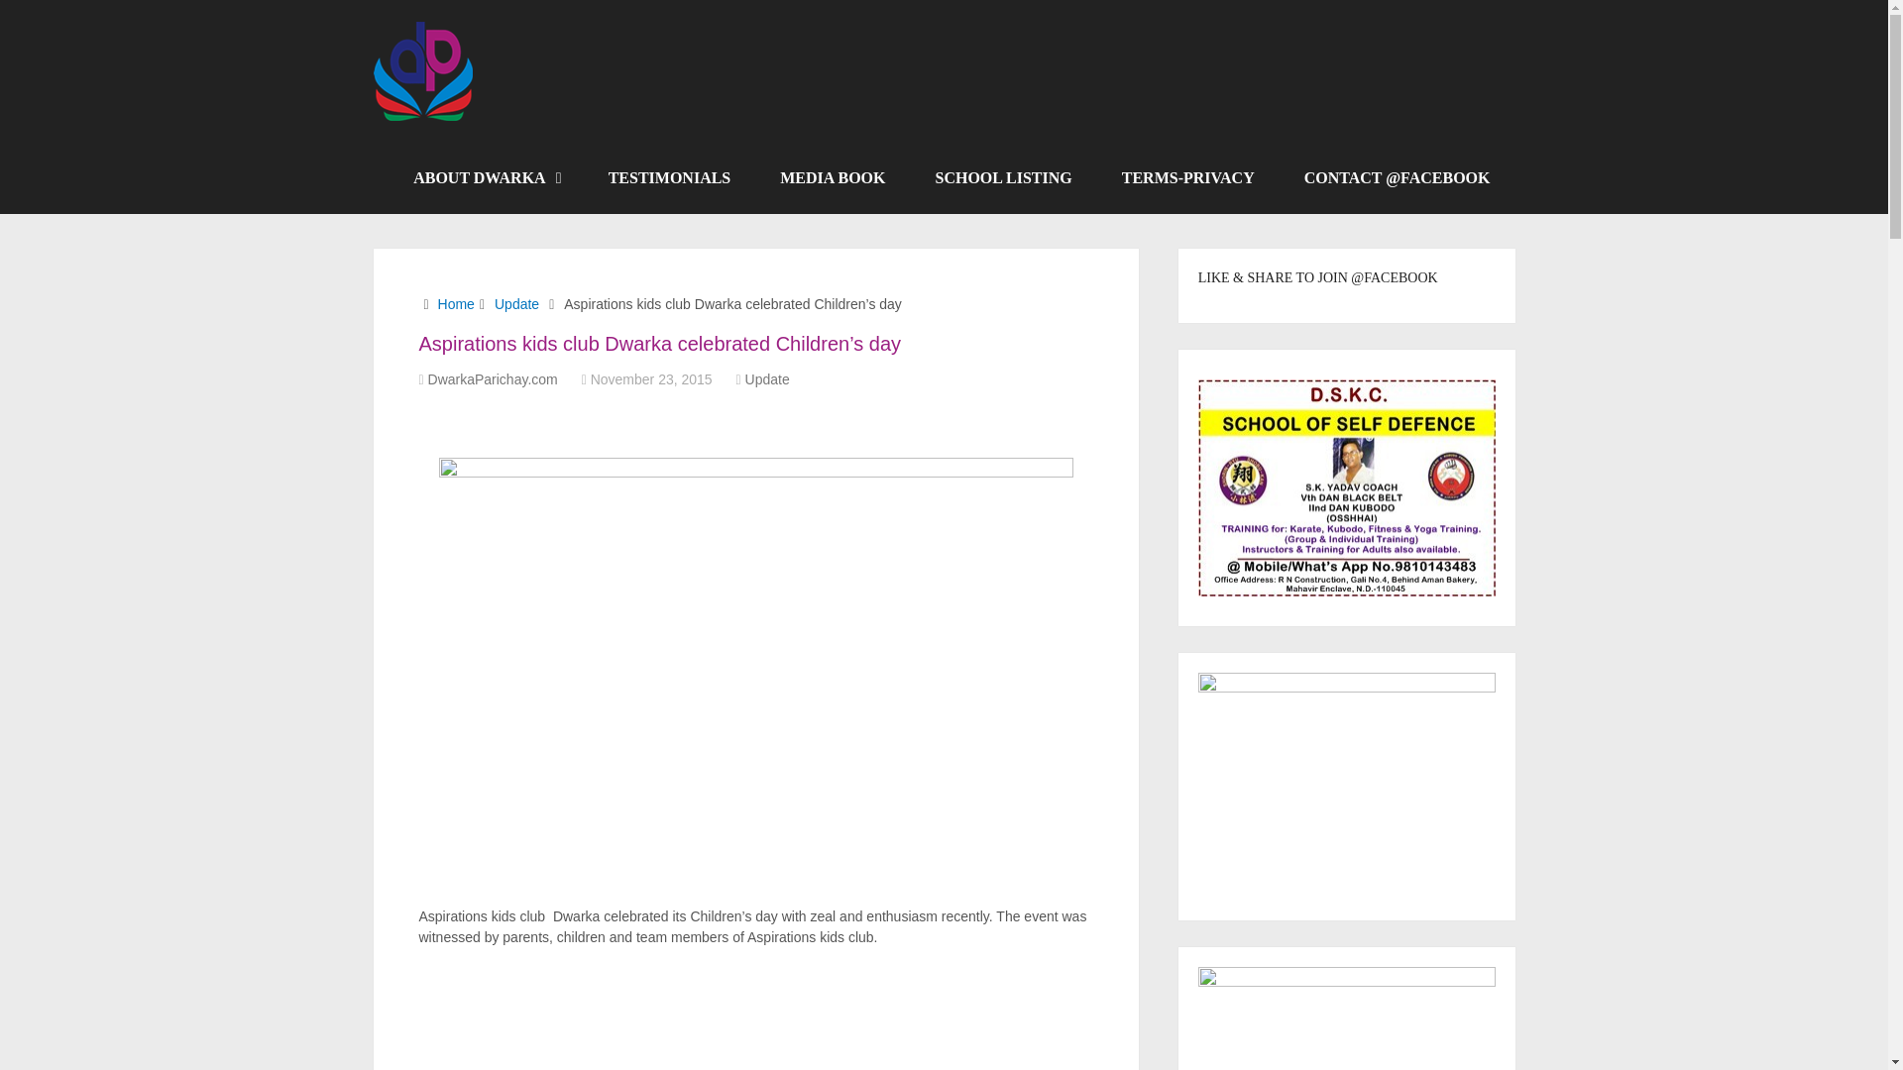 The height and width of the screenshot is (1070, 1903). What do you see at coordinates (493, 378) in the screenshot?
I see `DwarkaParichay.com` at bounding box center [493, 378].